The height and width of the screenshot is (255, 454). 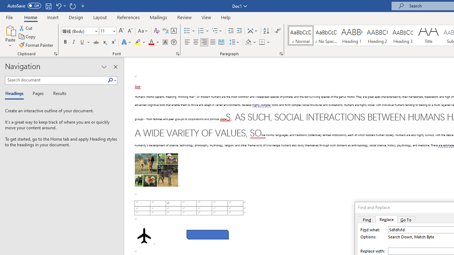 I want to click on Customize Quick Access Toolbar, so click(x=83, y=6).